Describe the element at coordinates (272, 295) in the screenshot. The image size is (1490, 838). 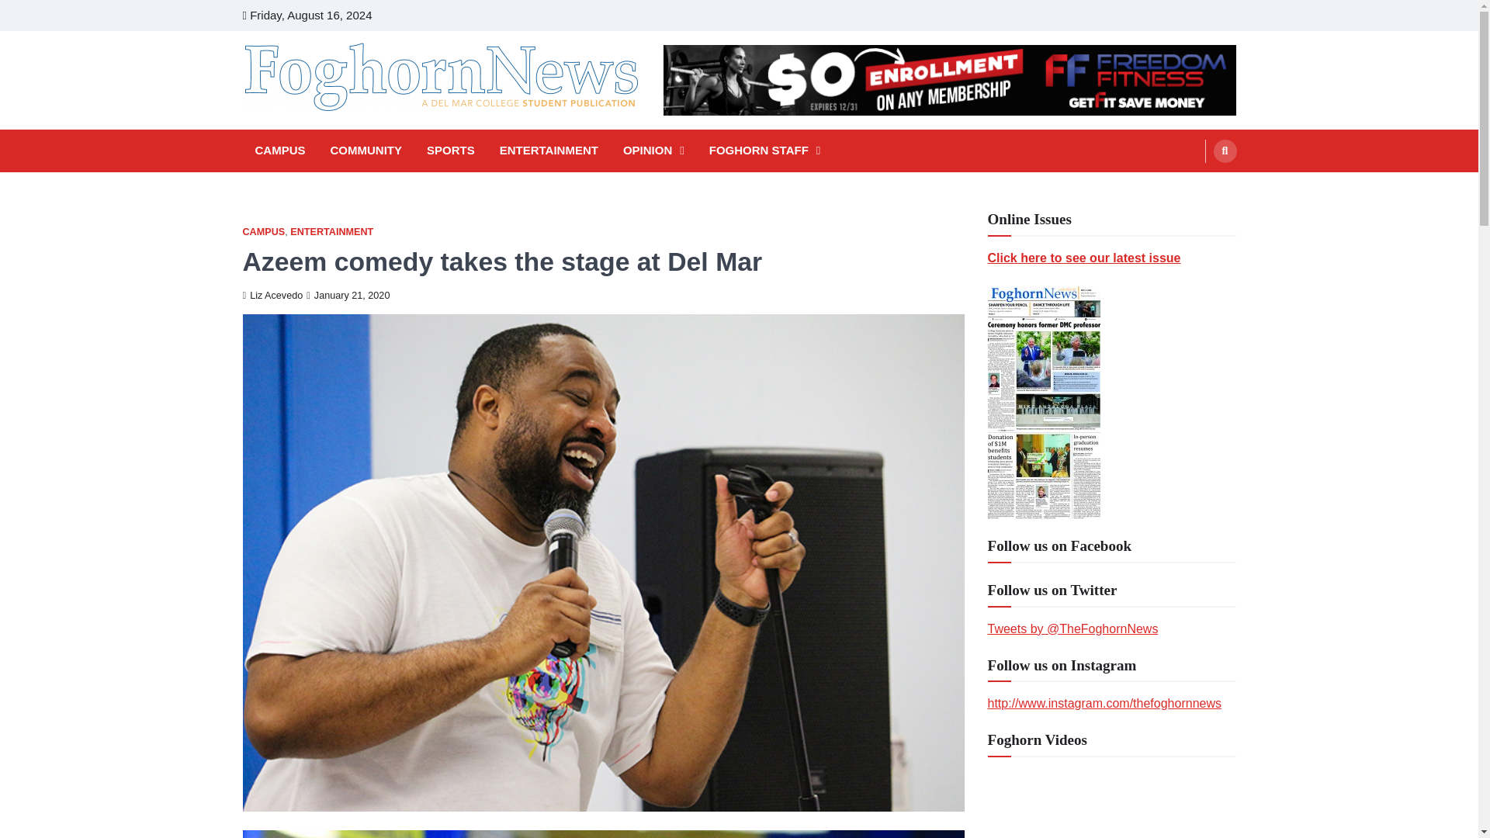
I see `Liz Acevedo` at that location.